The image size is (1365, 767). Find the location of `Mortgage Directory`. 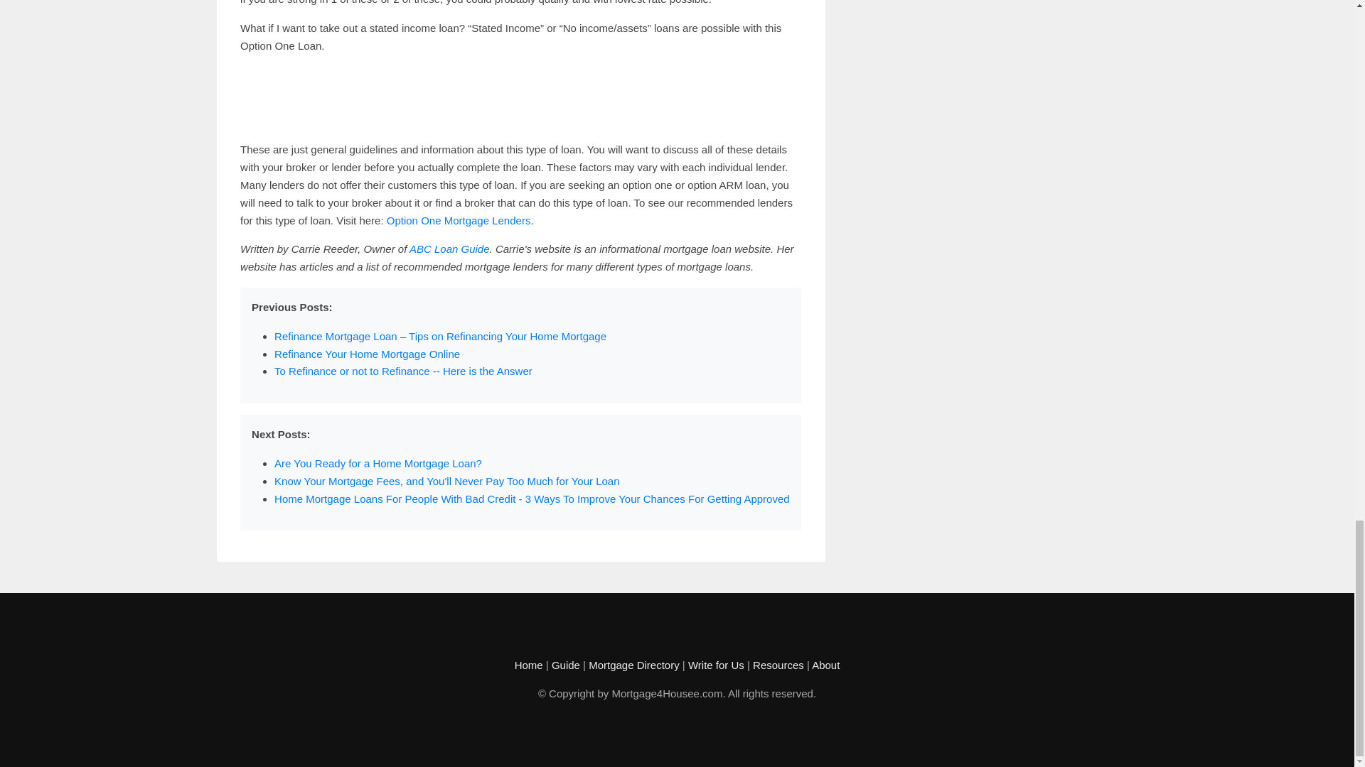

Mortgage Directory is located at coordinates (634, 665).